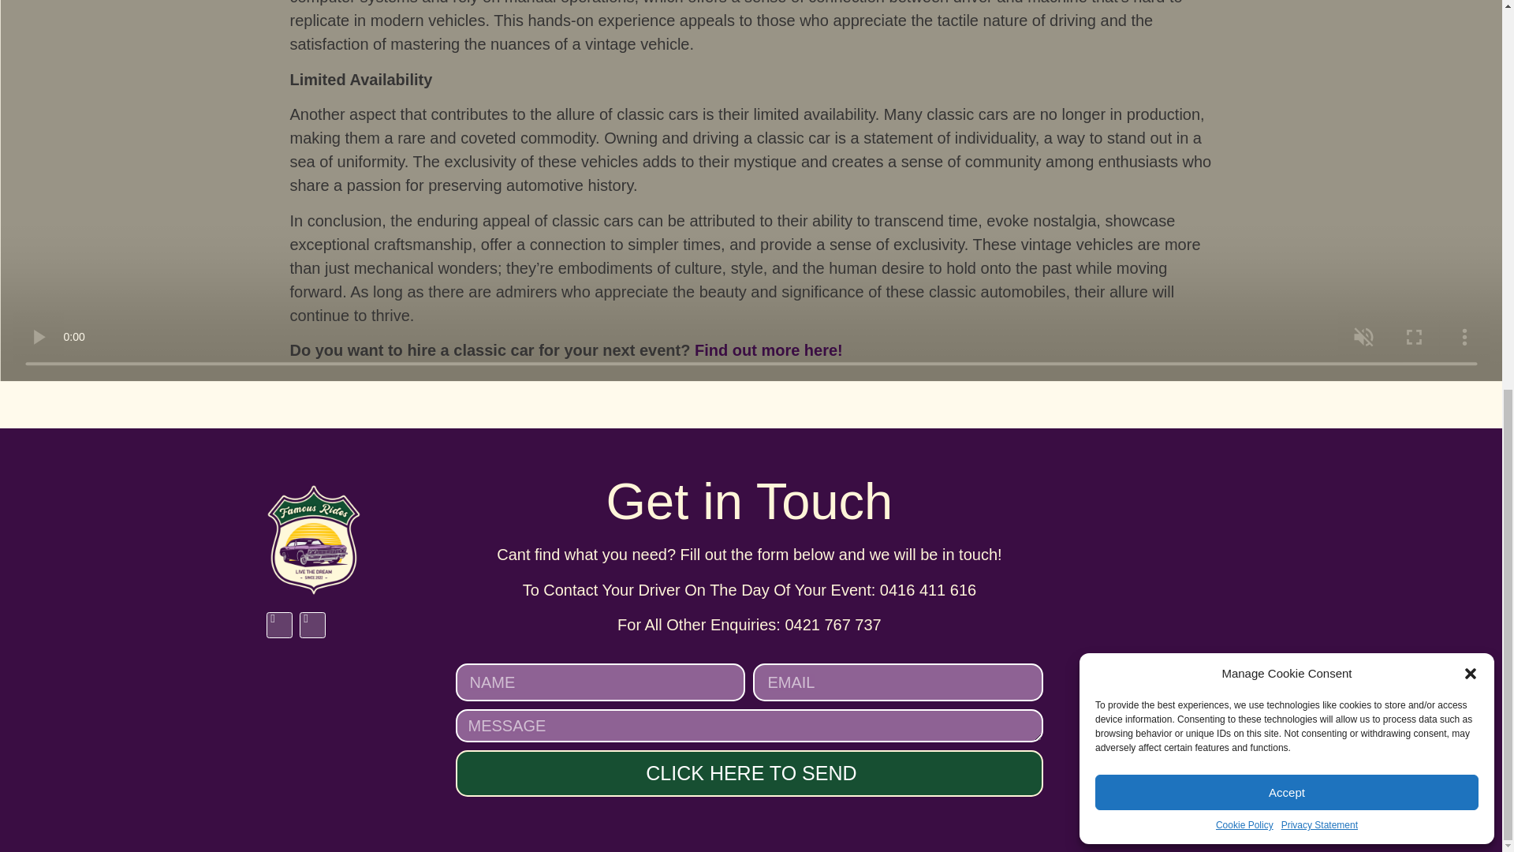 This screenshot has width=1514, height=852. What do you see at coordinates (769, 350) in the screenshot?
I see `Find out more here!` at bounding box center [769, 350].